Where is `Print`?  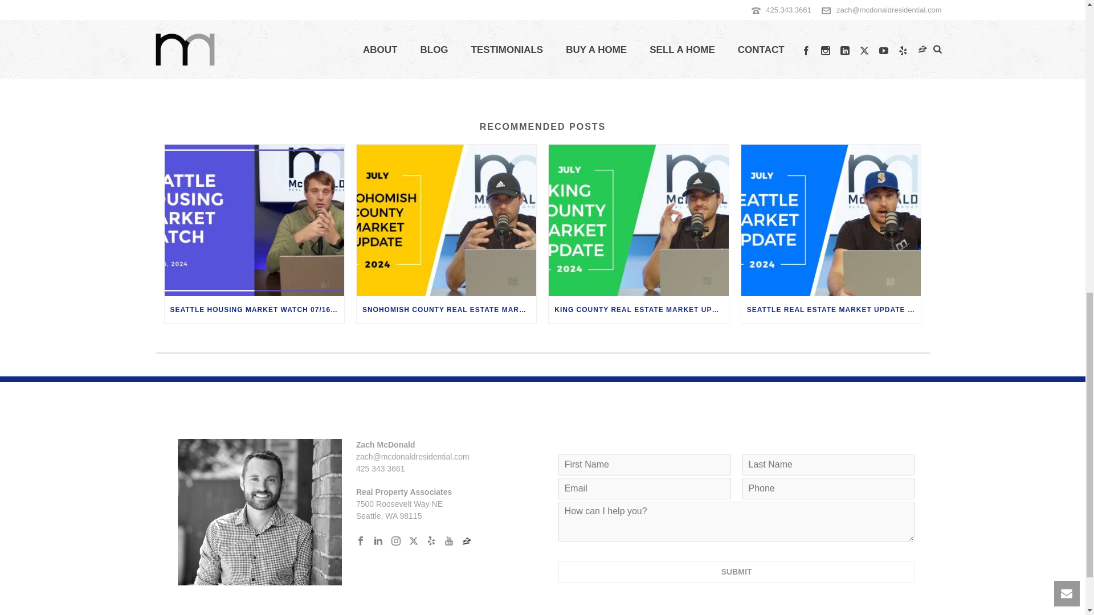
Print is located at coordinates (905, 4).